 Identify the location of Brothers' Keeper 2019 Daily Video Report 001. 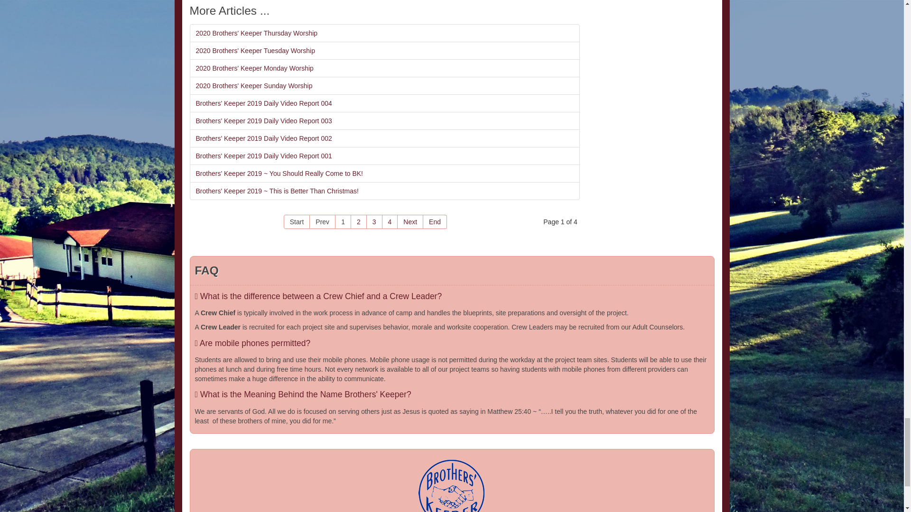
(384, 155).